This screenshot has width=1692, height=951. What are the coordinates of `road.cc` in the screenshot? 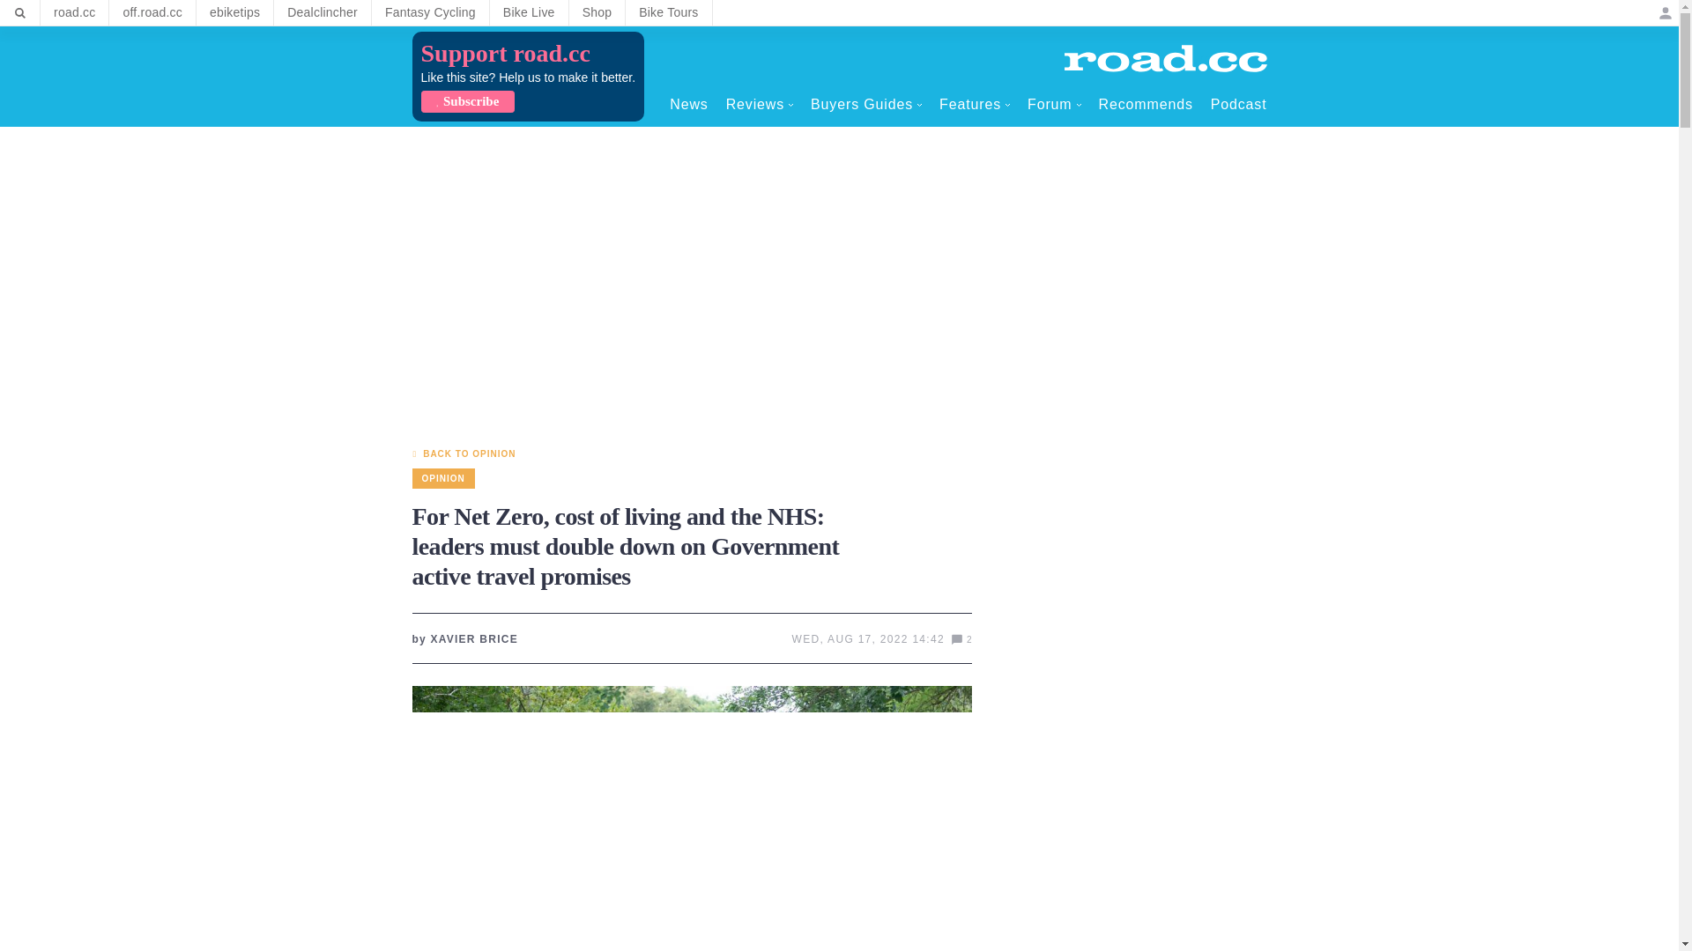 It's located at (74, 12).